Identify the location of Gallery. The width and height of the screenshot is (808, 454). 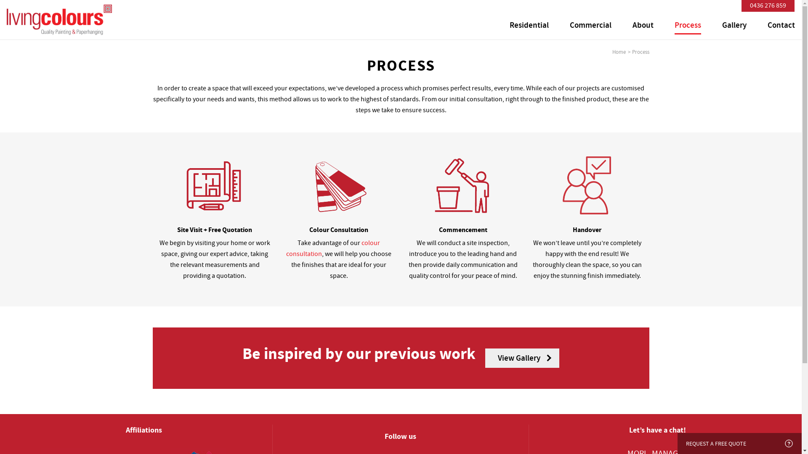
(734, 26).